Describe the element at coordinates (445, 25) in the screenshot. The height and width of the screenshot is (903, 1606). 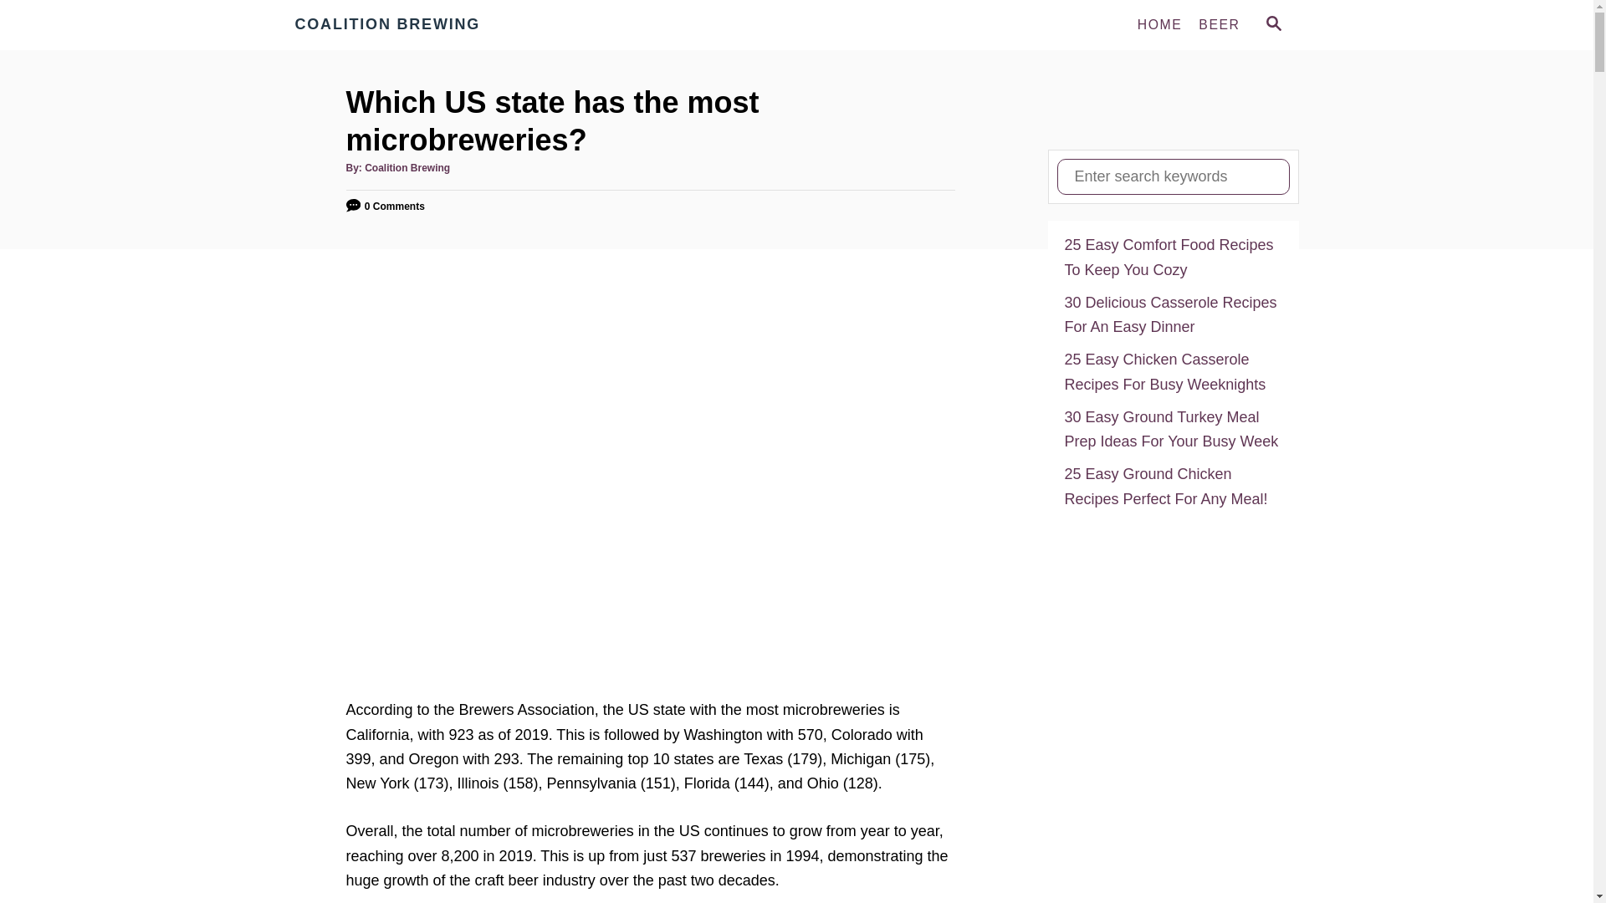
I see `Coalition Brewing` at that location.